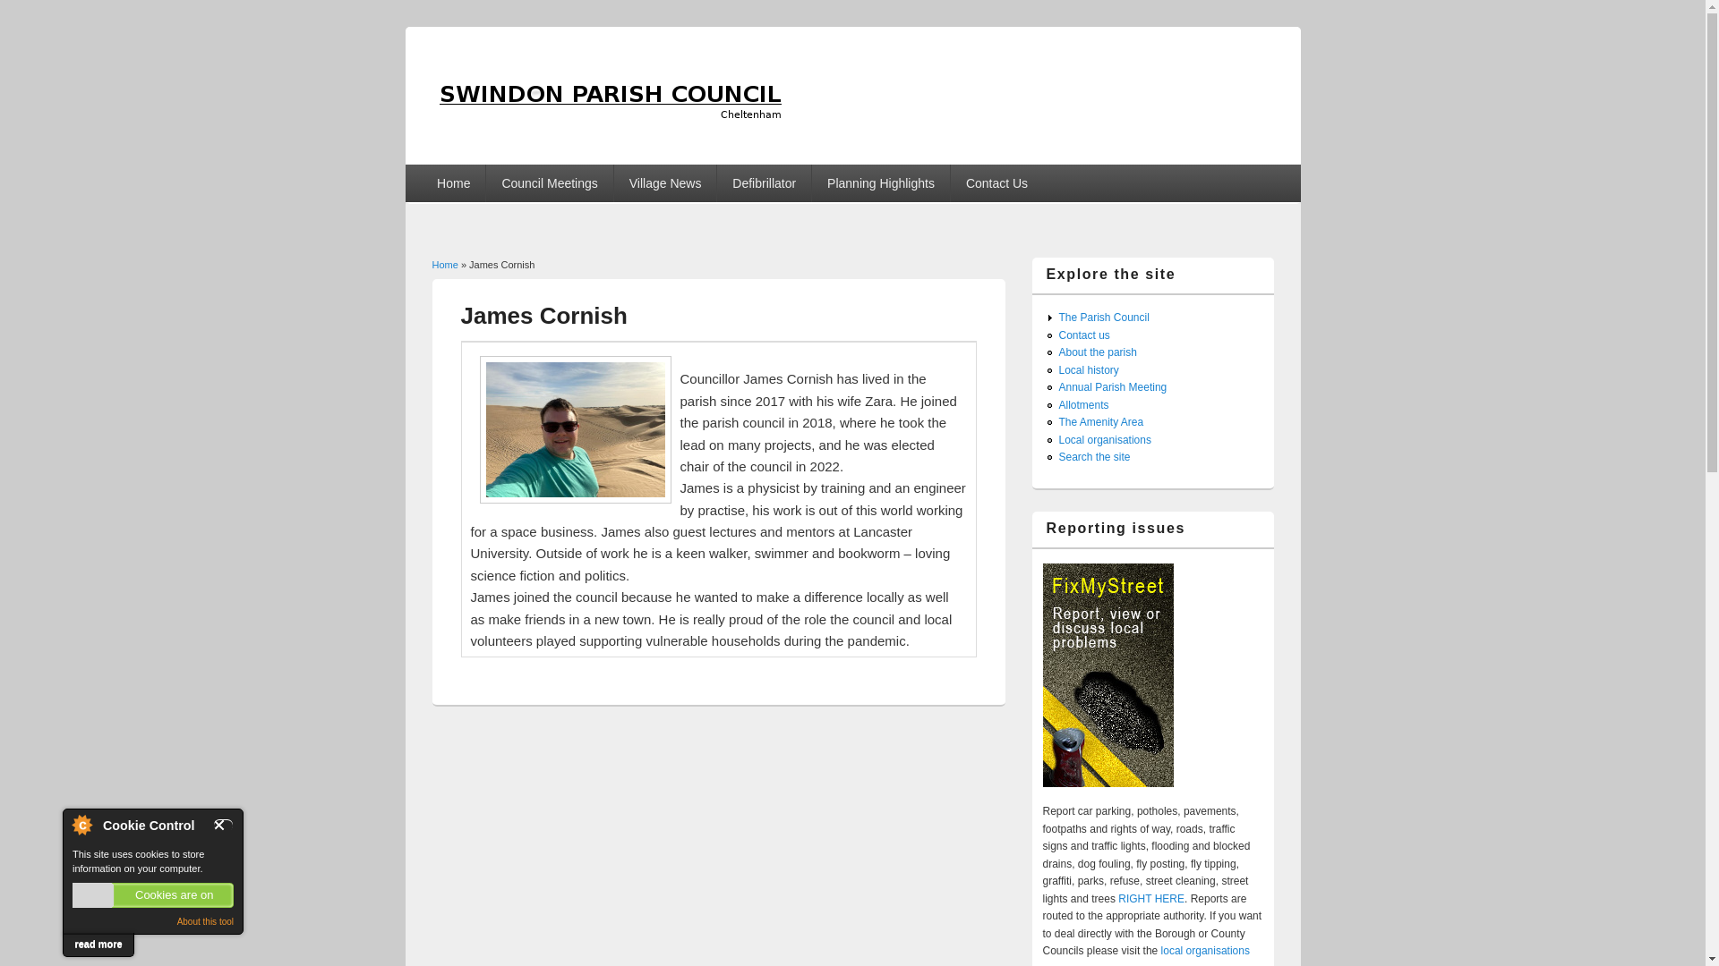 The width and height of the screenshot is (1719, 966). I want to click on About this tool, so click(205, 921).